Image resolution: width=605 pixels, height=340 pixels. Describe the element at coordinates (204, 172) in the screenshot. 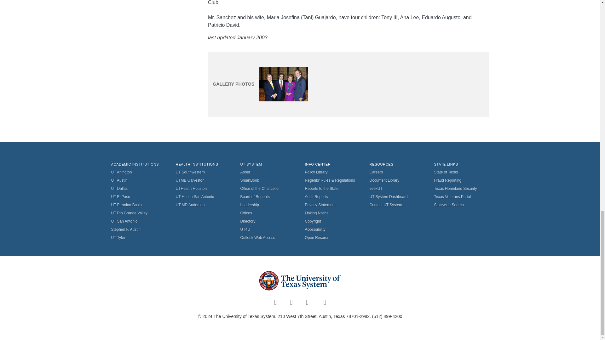

I see `UT Southwestern` at that location.